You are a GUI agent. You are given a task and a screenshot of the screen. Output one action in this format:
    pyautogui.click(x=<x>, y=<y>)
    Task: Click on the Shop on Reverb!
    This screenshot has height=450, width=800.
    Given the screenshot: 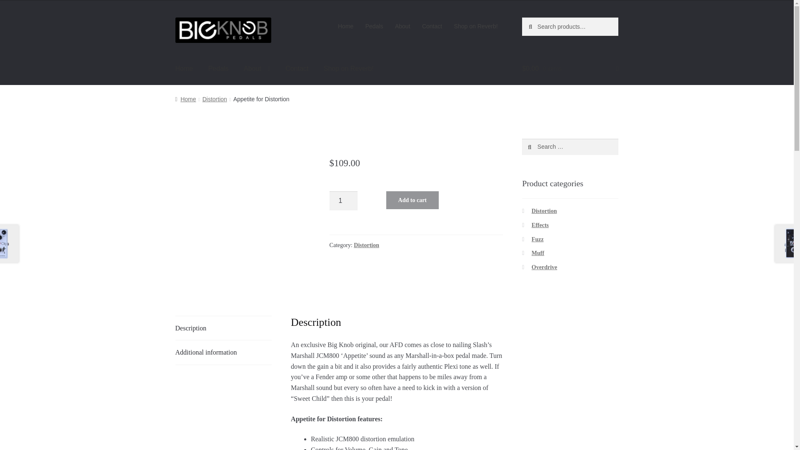 What is the action you would take?
    pyautogui.click(x=348, y=69)
    